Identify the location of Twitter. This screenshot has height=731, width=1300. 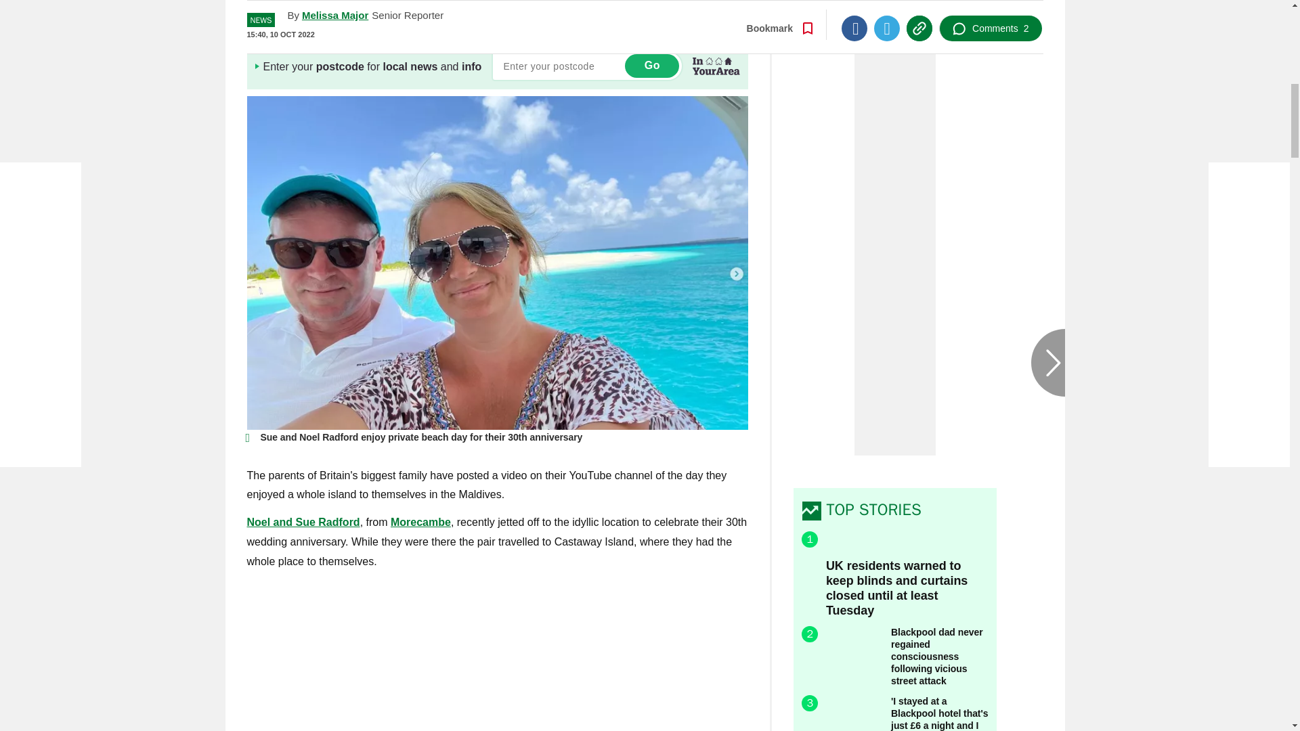
(886, 7).